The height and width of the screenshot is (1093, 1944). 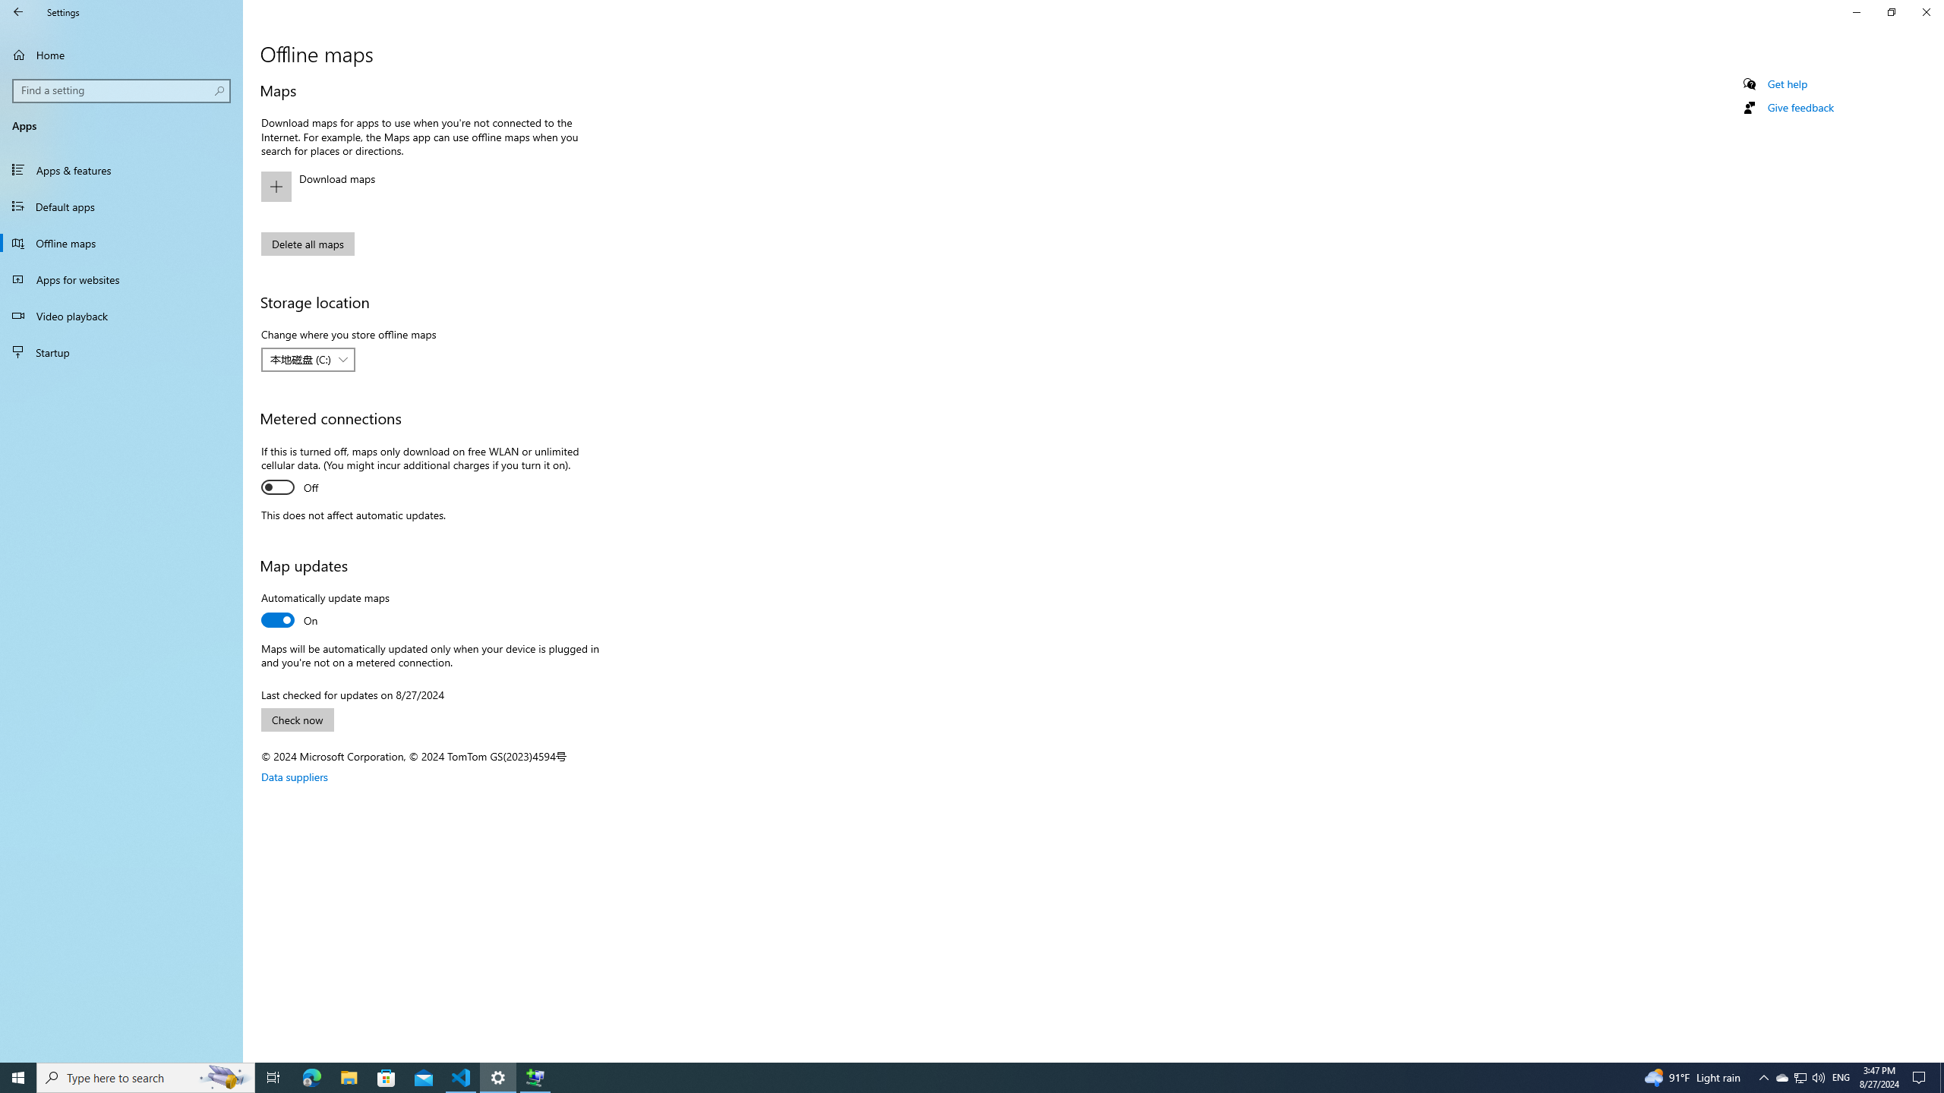 What do you see at coordinates (121, 279) in the screenshot?
I see `Apps for websites` at bounding box center [121, 279].